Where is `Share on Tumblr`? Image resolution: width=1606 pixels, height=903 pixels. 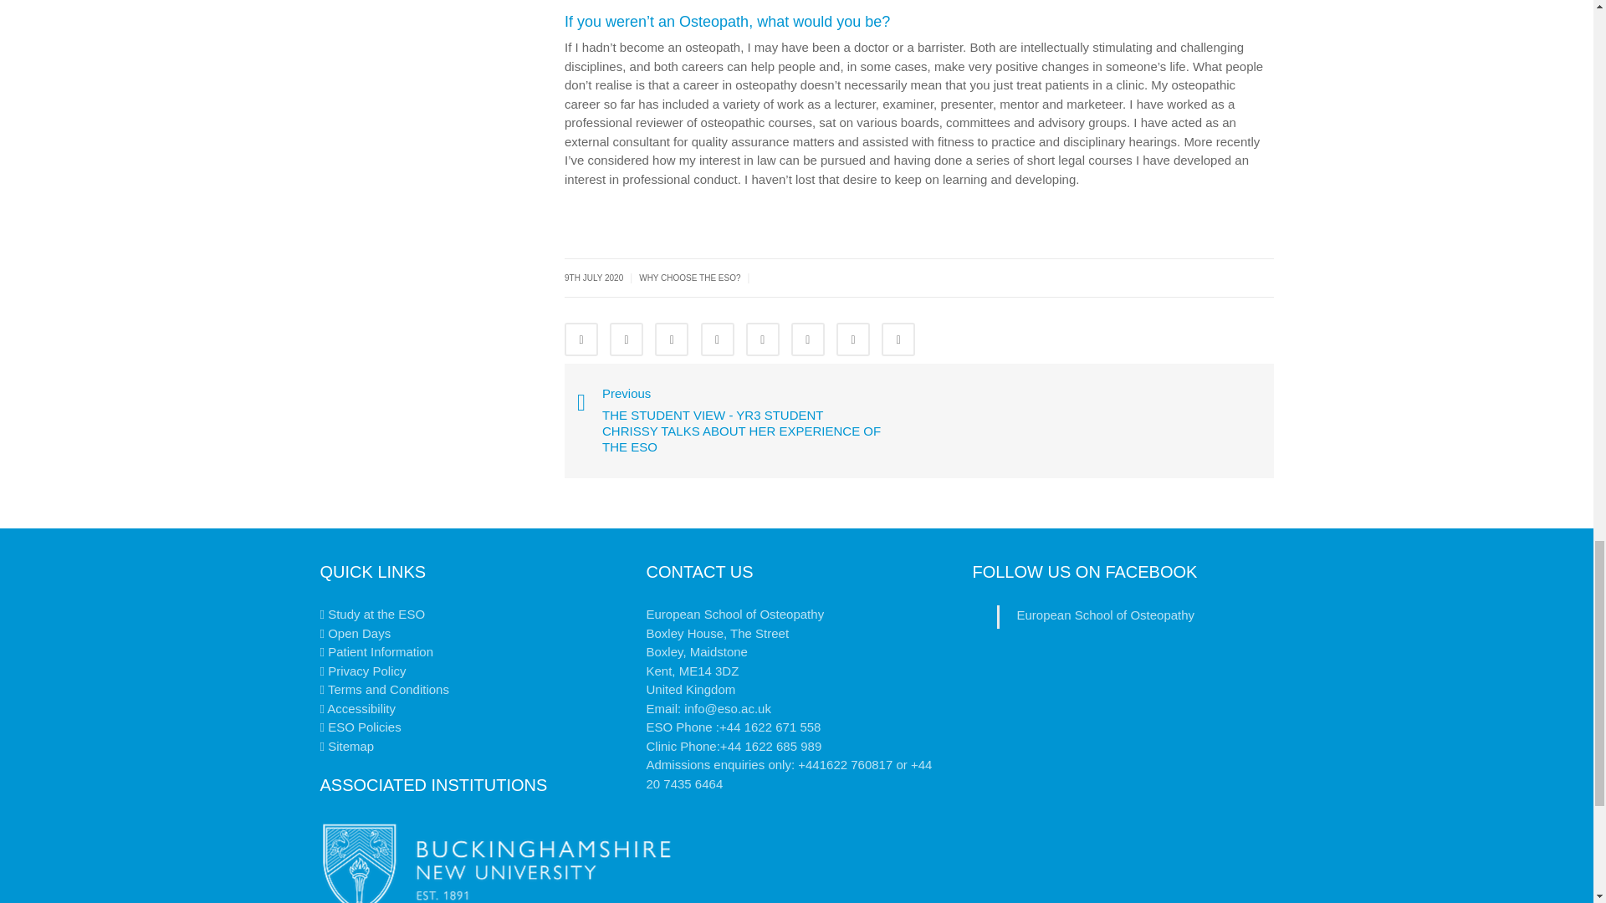 Share on Tumblr is located at coordinates (717, 339).